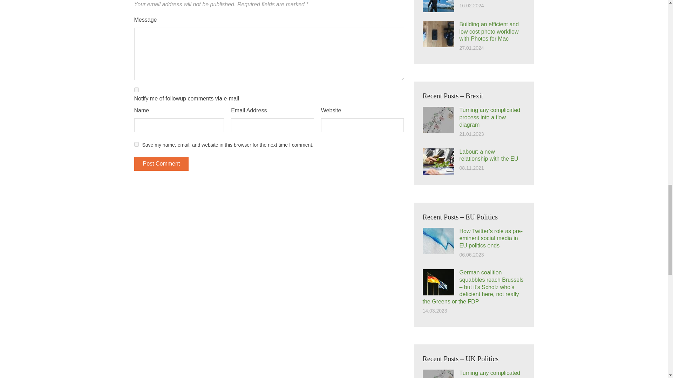 The height and width of the screenshot is (378, 673). What do you see at coordinates (161, 164) in the screenshot?
I see `Post Comment` at bounding box center [161, 164].